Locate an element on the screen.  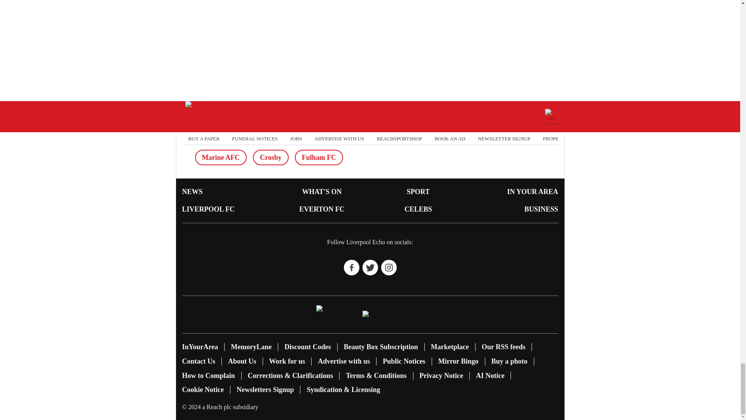
SPORT is located at coordinates (418, 191).